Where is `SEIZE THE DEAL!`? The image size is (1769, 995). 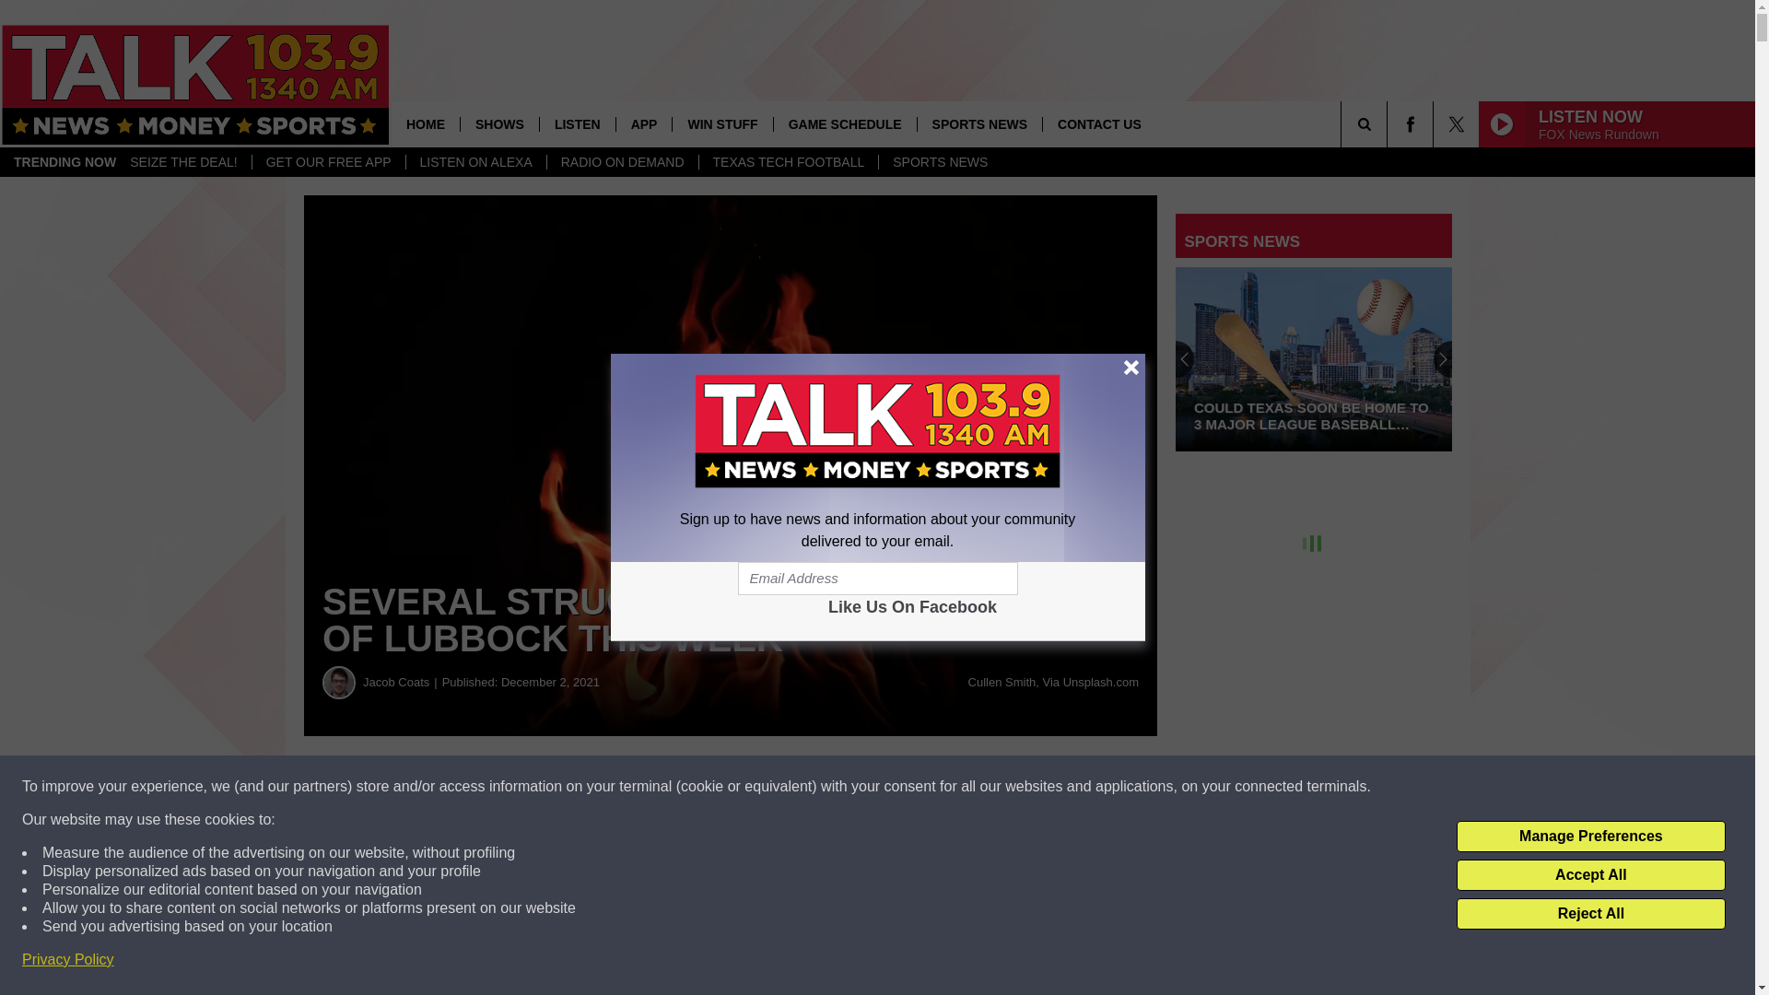
SEIZE THE DEAL! is located at coordinates (183, 162).